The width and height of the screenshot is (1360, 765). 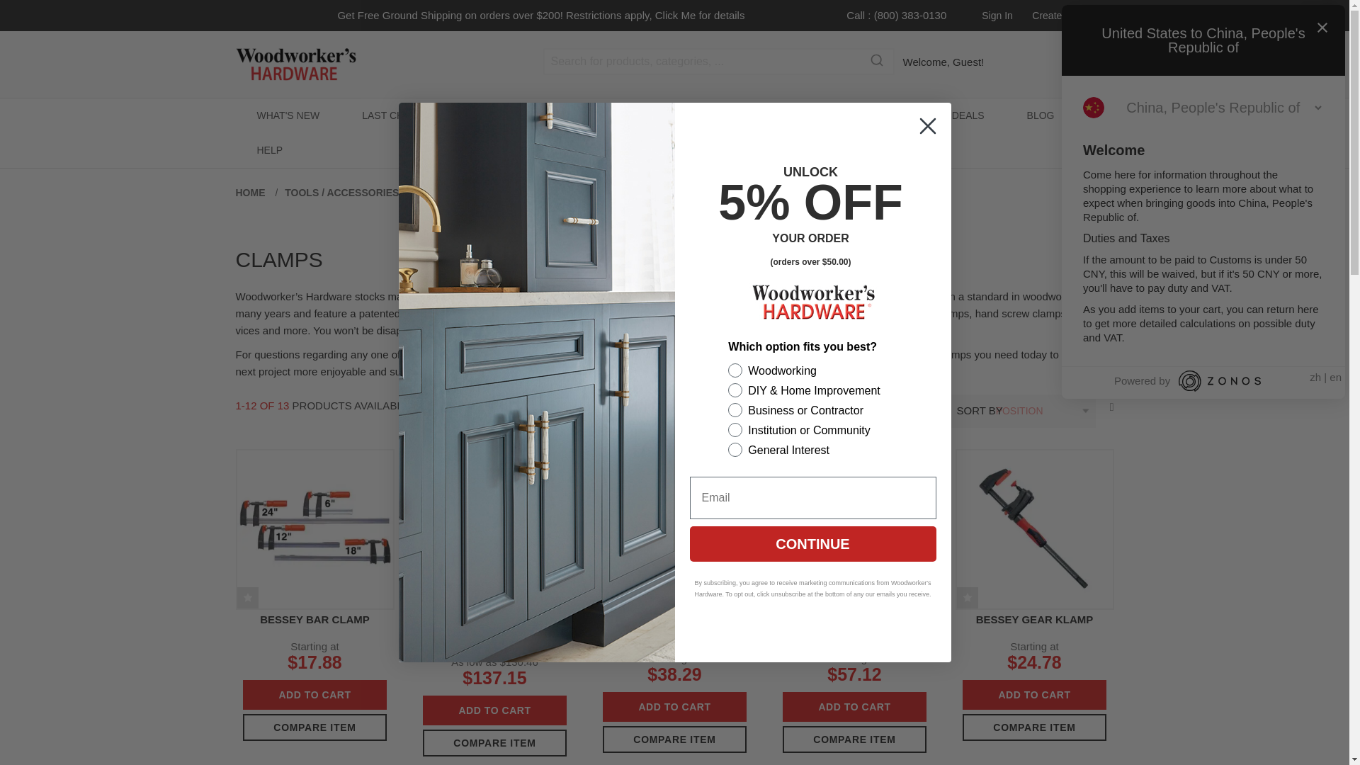 I want to click on Last Chance, so click(x=397, y=115).